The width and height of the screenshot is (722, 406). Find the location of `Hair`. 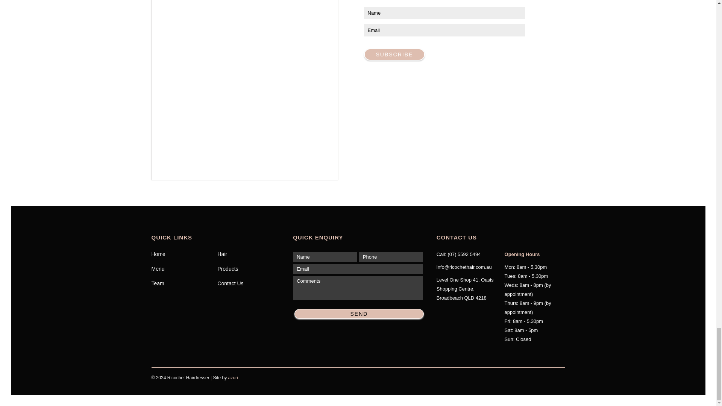

Hair is located at coordinates (250, 254).